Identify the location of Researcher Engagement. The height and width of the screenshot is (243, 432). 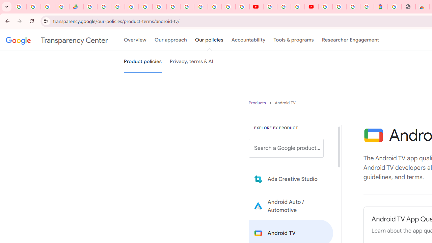
(350, 40).